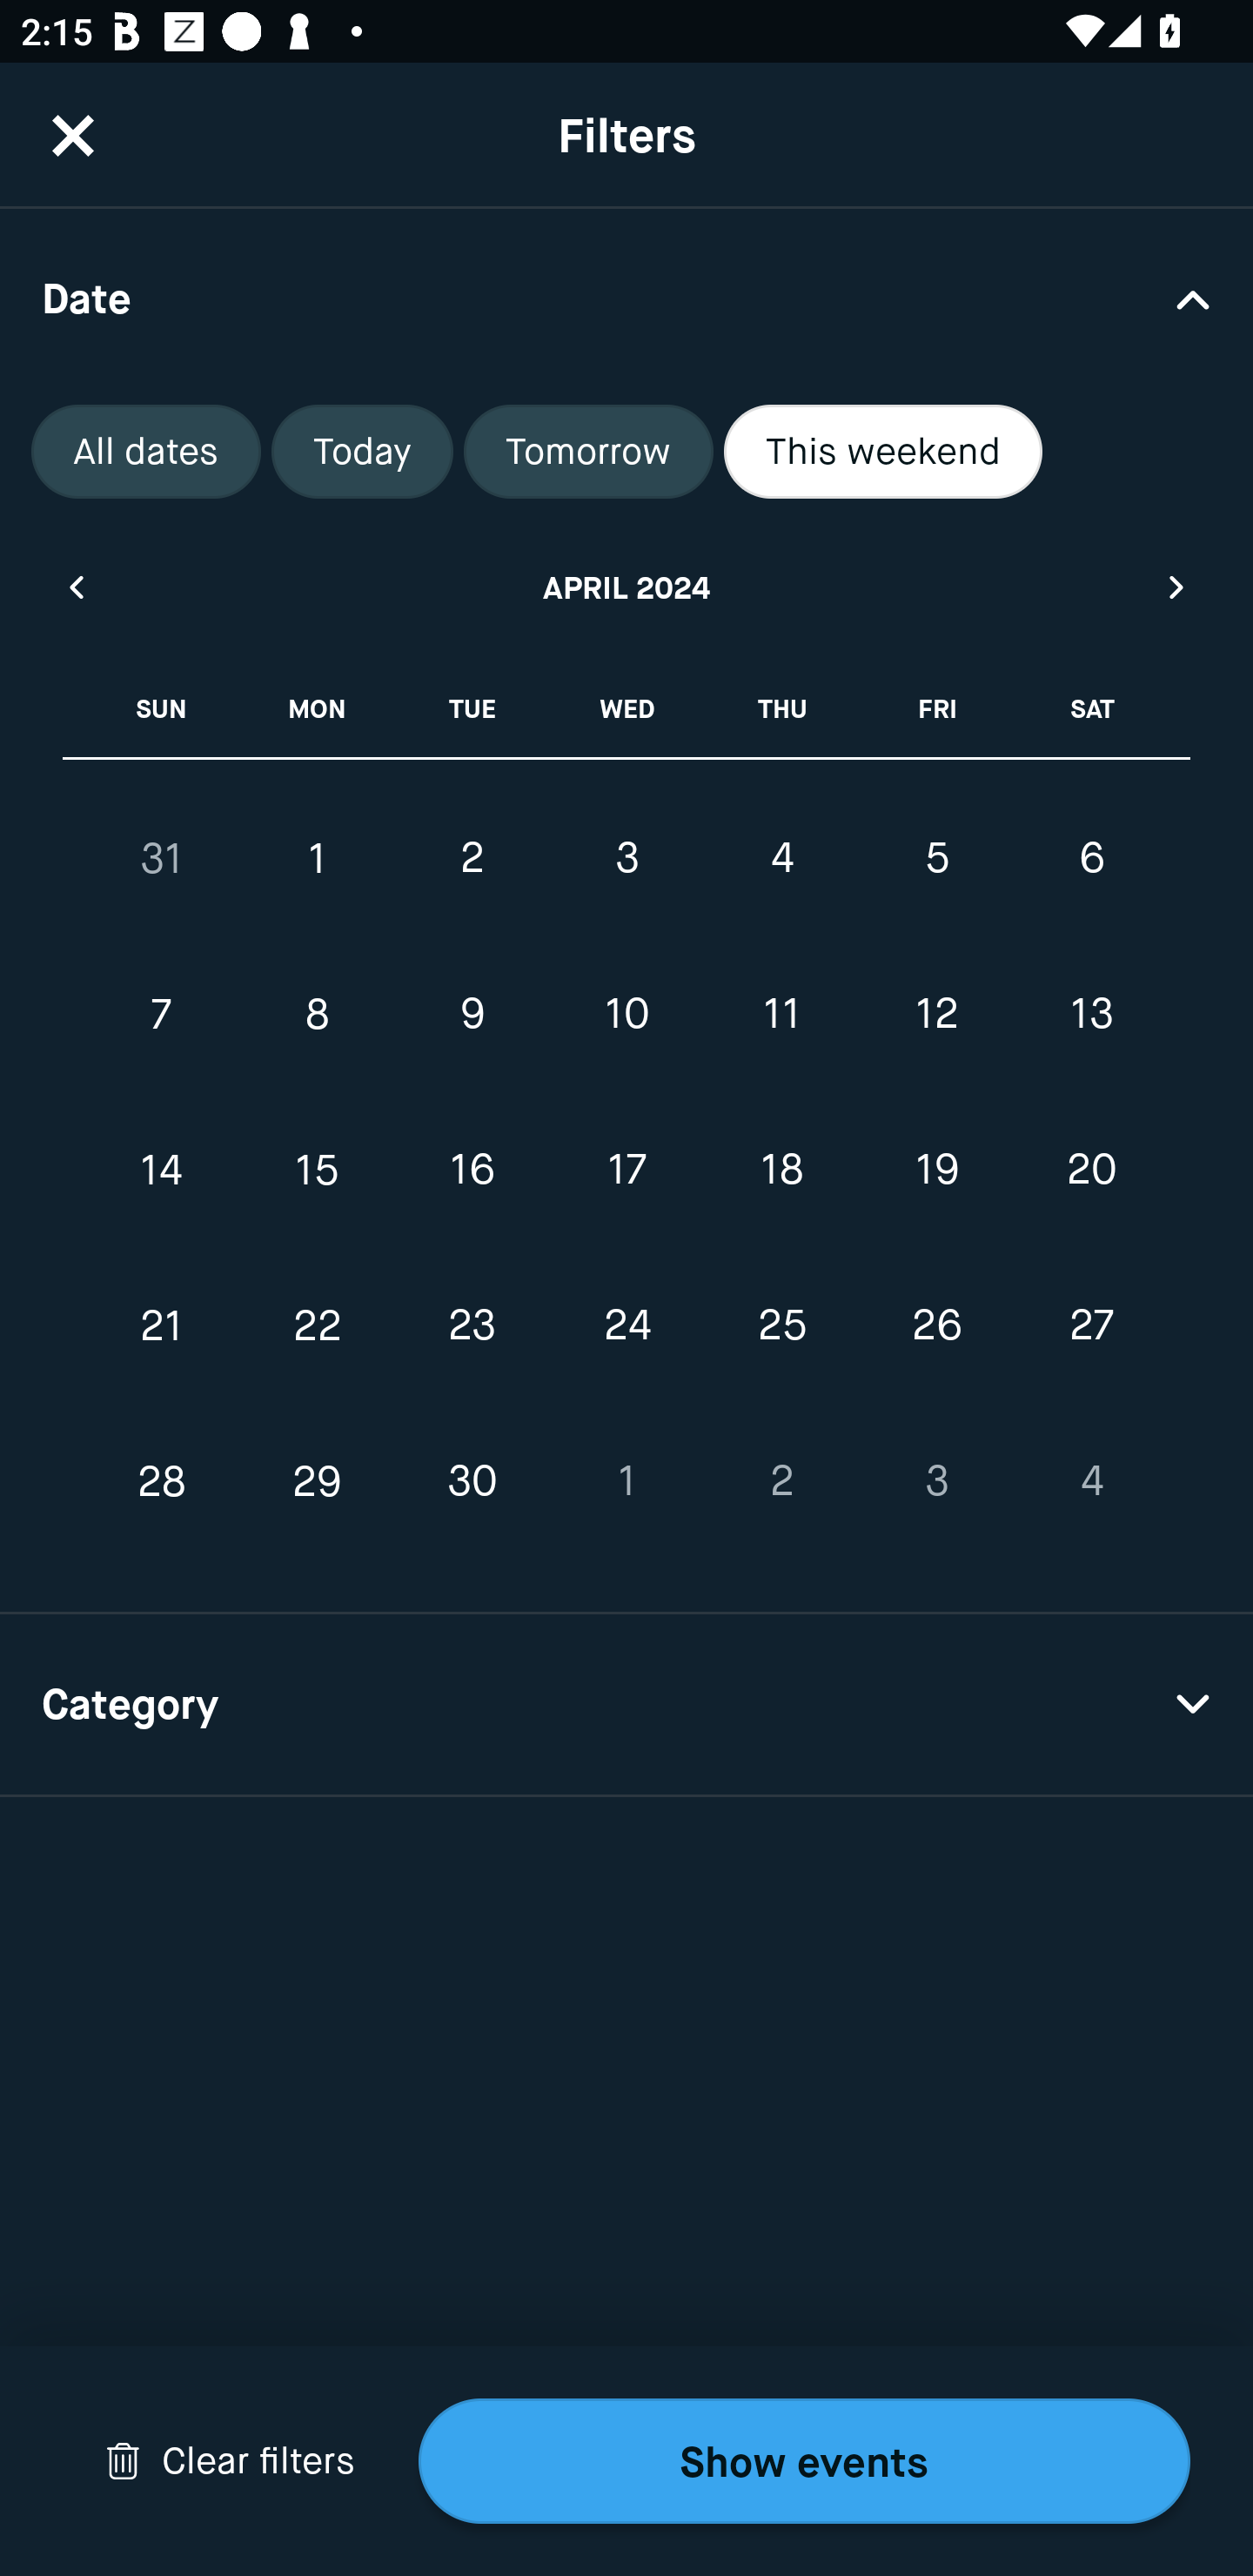 The height and width of the screenshot is (2576, 1253). I want to click on 18, so click(781, 1170).